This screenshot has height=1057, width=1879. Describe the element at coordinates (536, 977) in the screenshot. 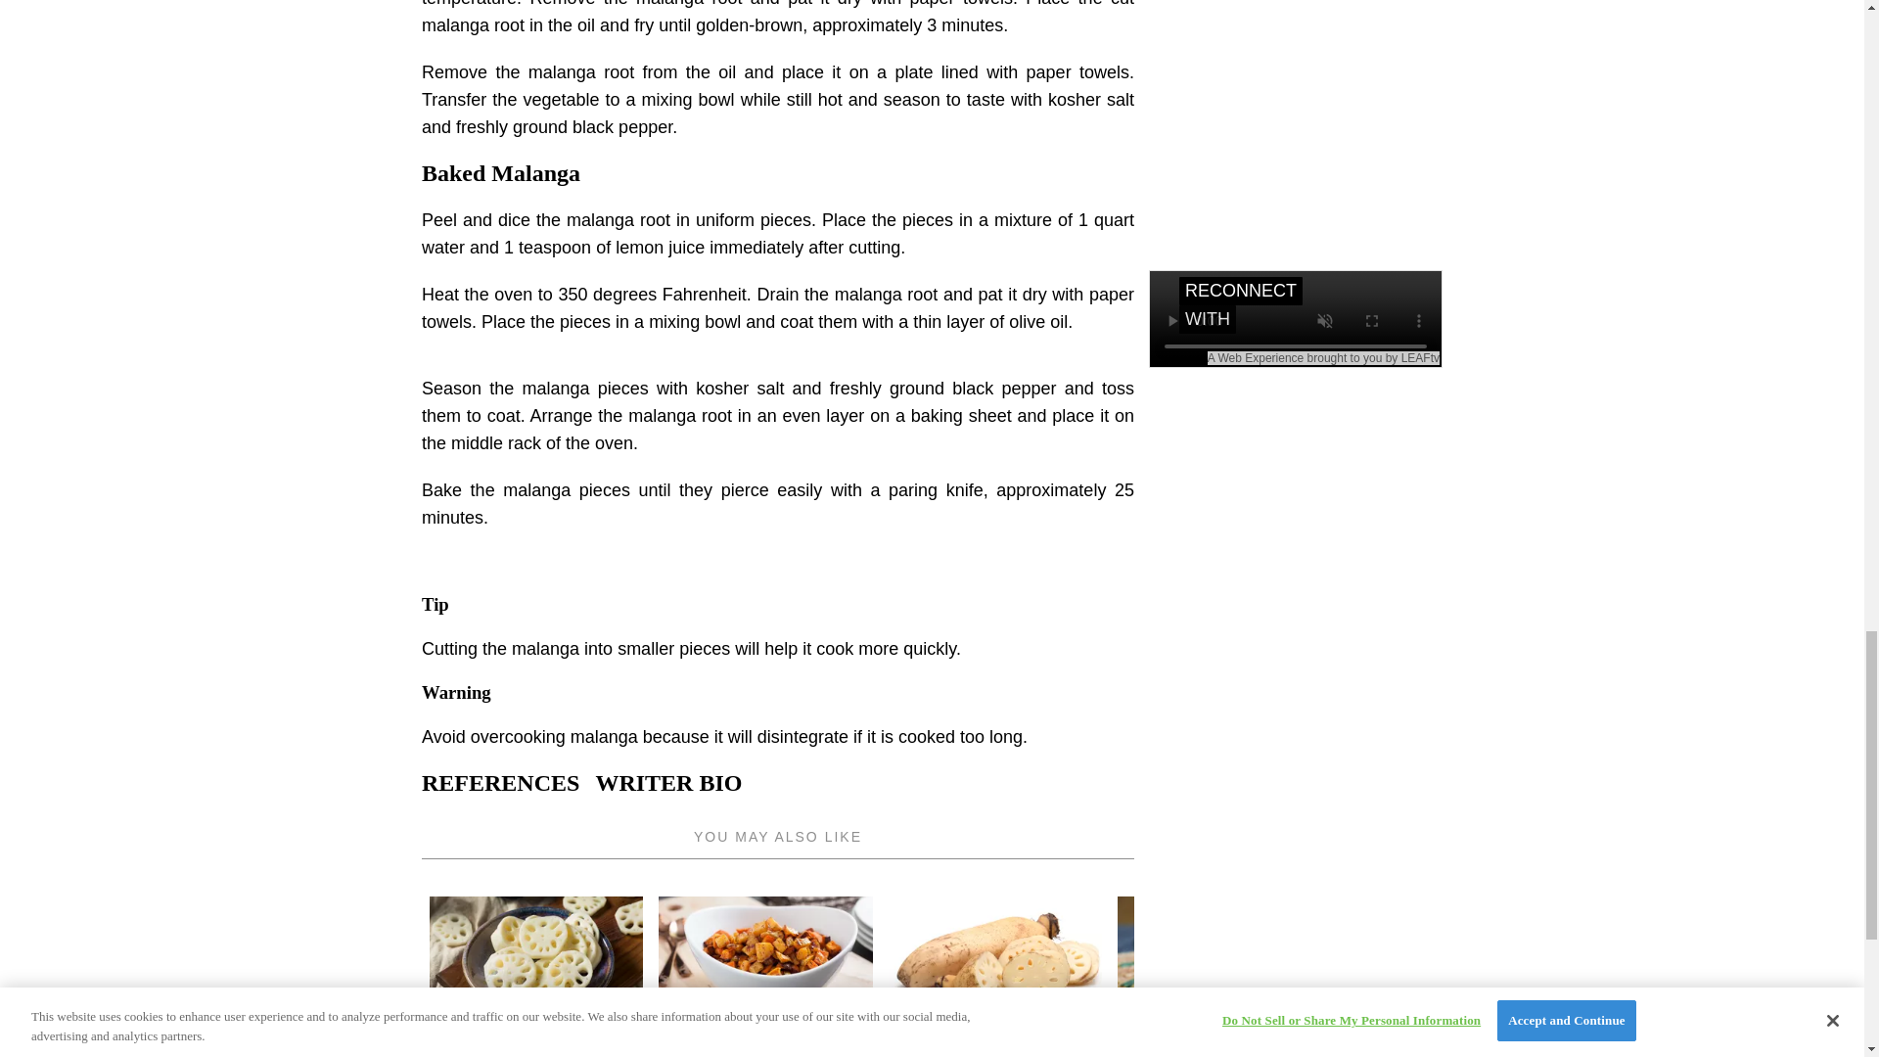

I see `How to Cook Frozen Lotus Root` at that location.